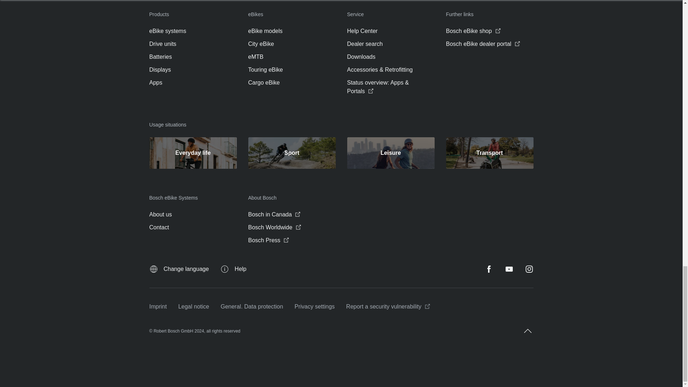 The width and height of the screenshot is (688, 387). What do you see at coordinates (529, 269) in the screenshot?
I see `Instagram` at bounding box center [529, 269].